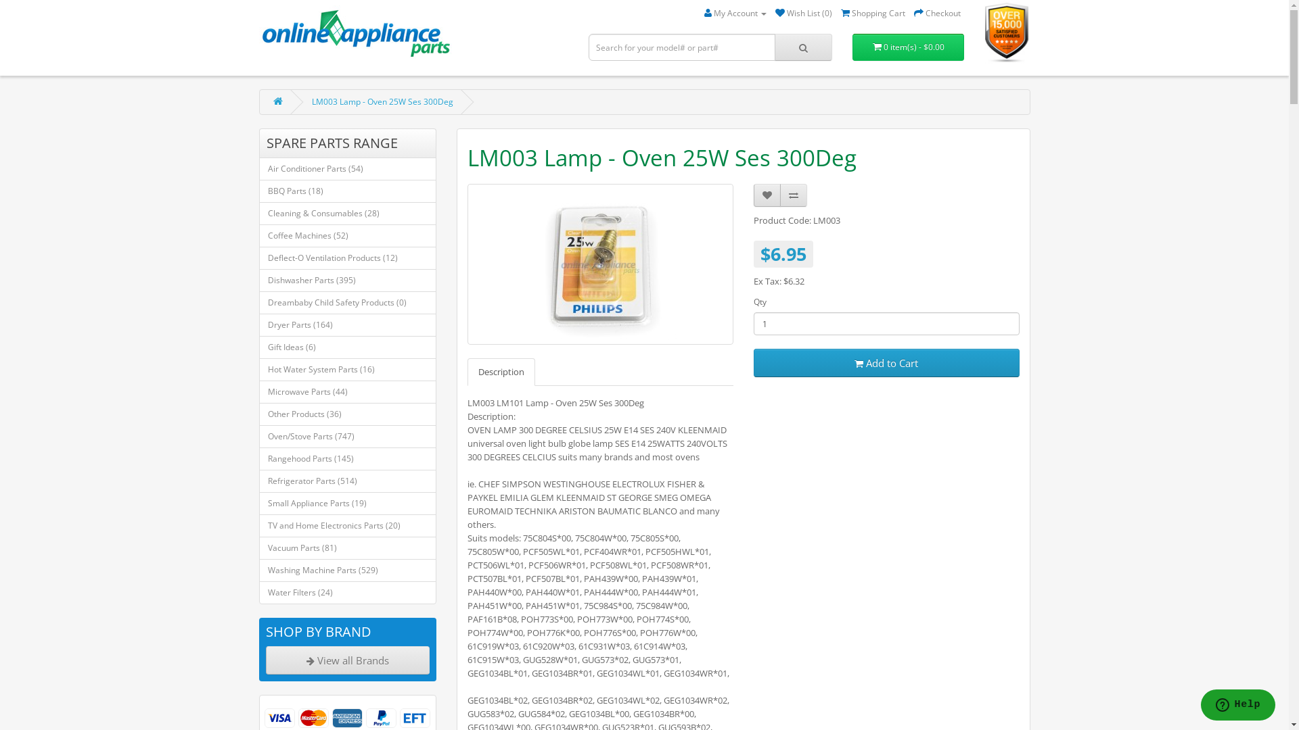 The image size is (1299, 730). I want to click on Hot Water System Parts (16), so click(348, 370).